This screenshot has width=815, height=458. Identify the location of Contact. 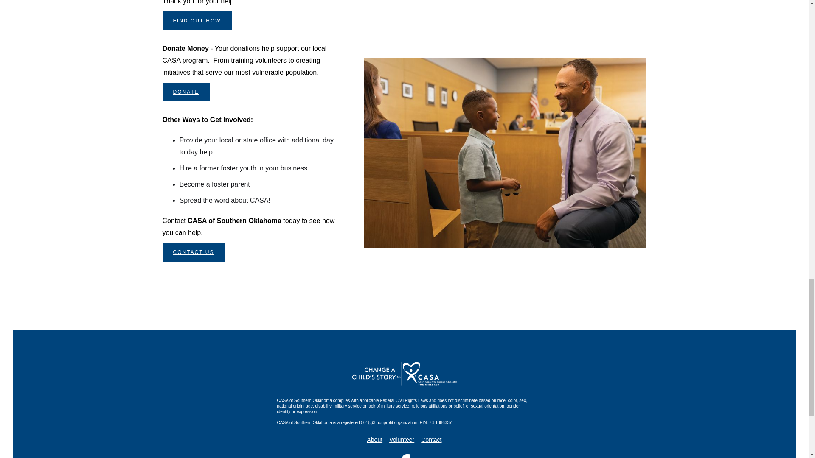
(431, 440).